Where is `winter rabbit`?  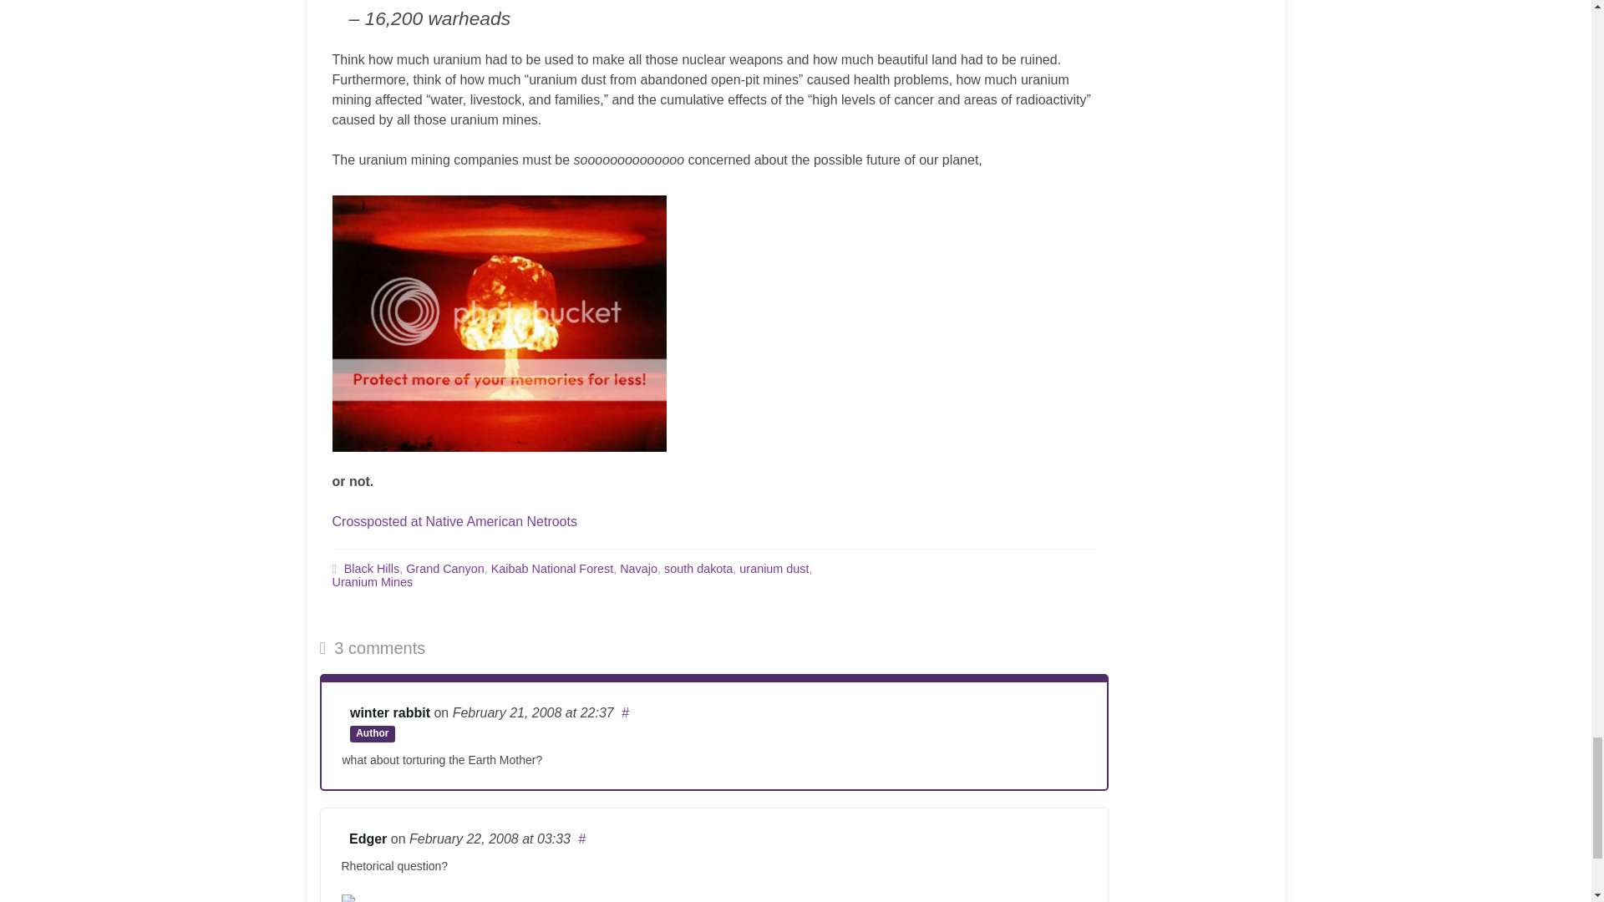
winter rabbit is located at coordinates (389, 712).